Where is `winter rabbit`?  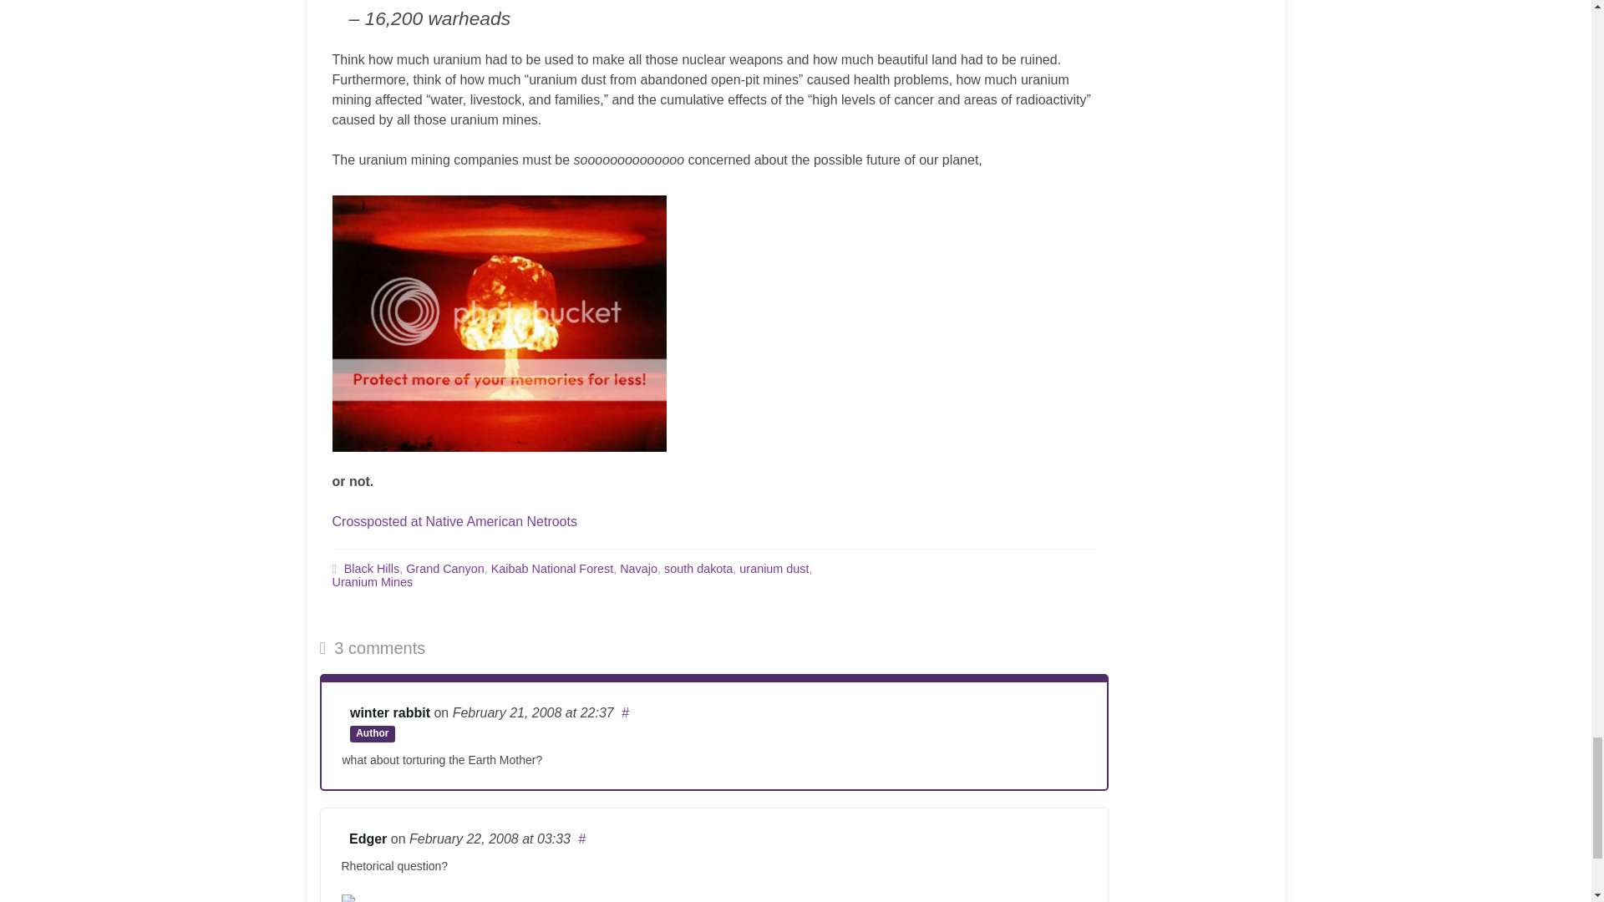
winter rabbit is located at coordinates (389, 712).